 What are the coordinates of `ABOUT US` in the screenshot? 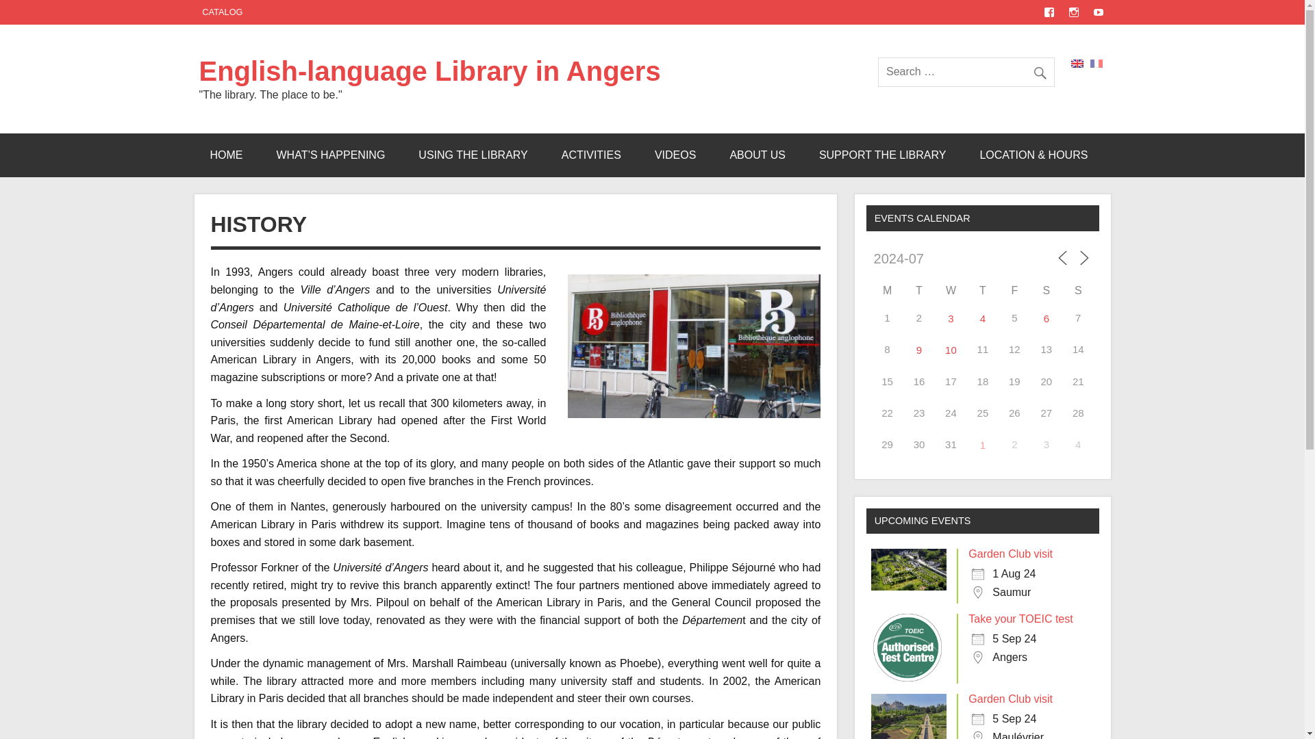 It's located at (757, 155).